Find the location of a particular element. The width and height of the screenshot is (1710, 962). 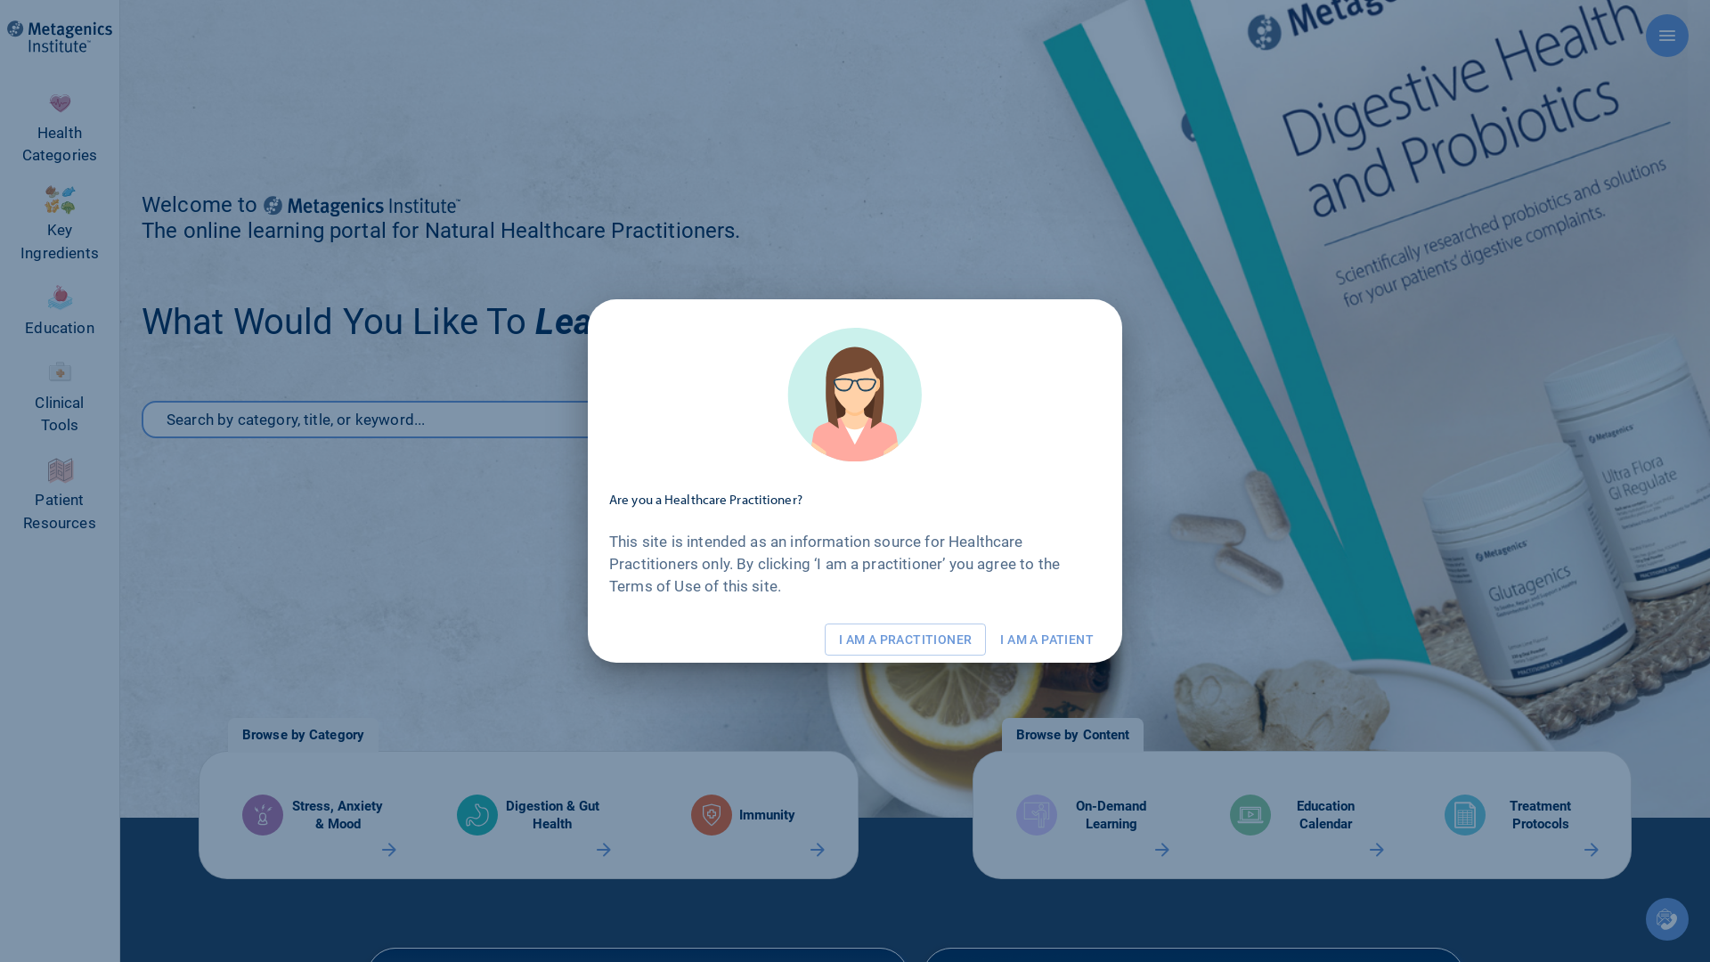

Treatment Protocols is located at coordinates (1516, 815).